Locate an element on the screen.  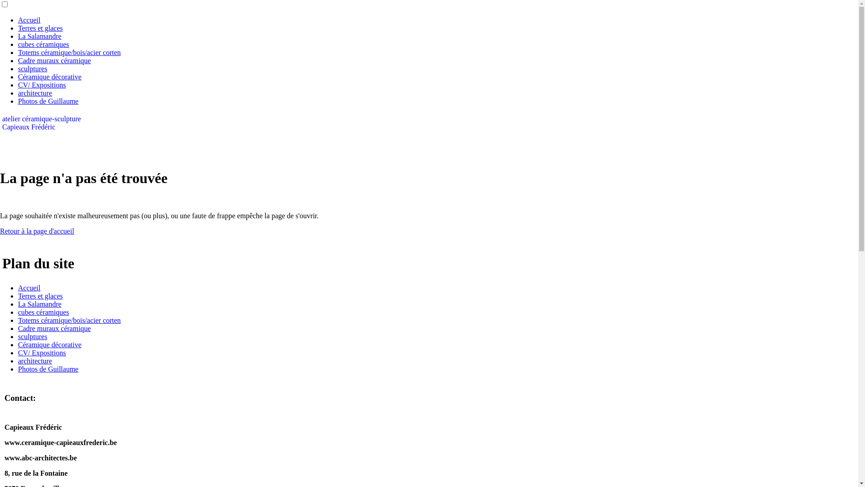
sculptures is located at coordinates (32, 336).